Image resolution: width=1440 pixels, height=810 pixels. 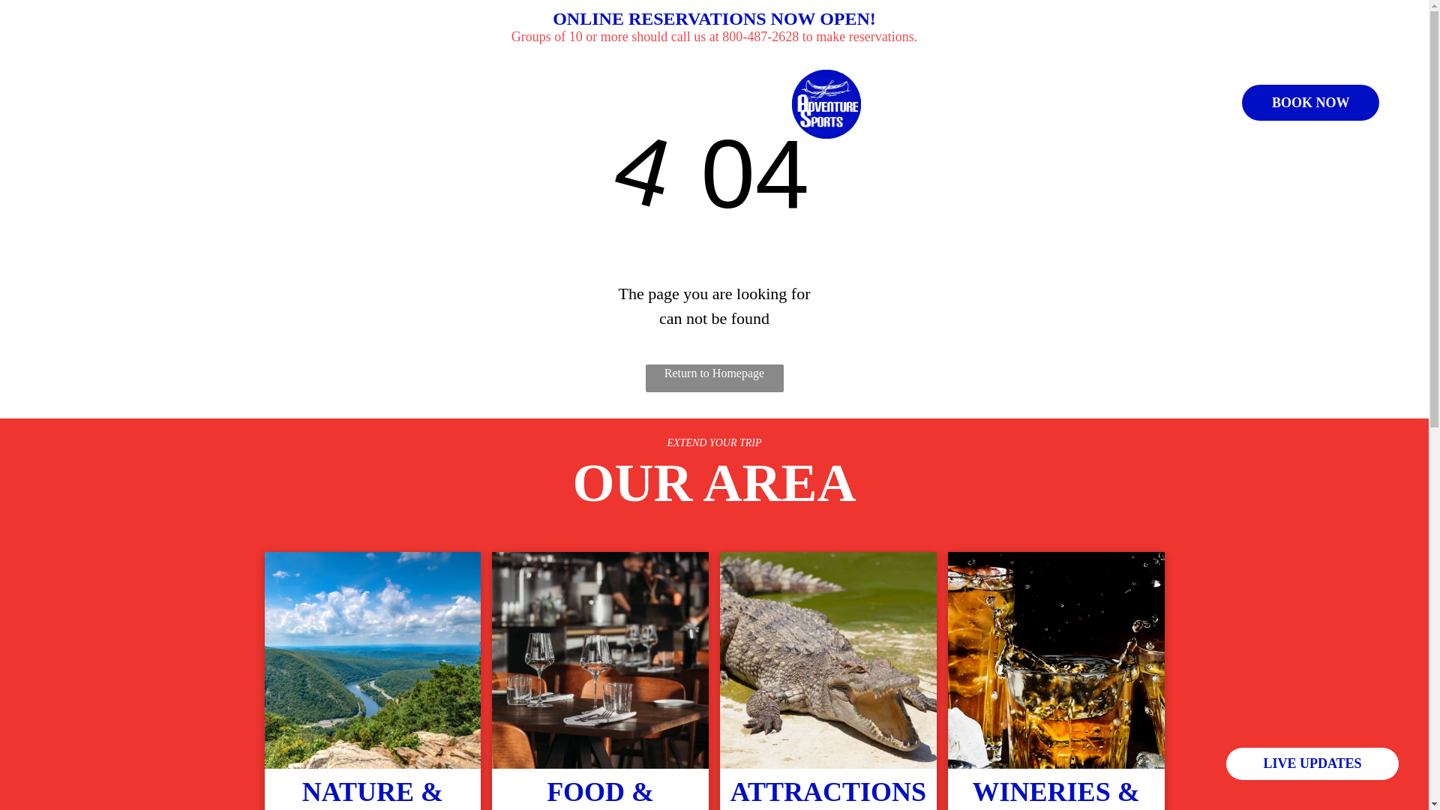 I want to click on CONTACT US, so click(x=1054, y=85).